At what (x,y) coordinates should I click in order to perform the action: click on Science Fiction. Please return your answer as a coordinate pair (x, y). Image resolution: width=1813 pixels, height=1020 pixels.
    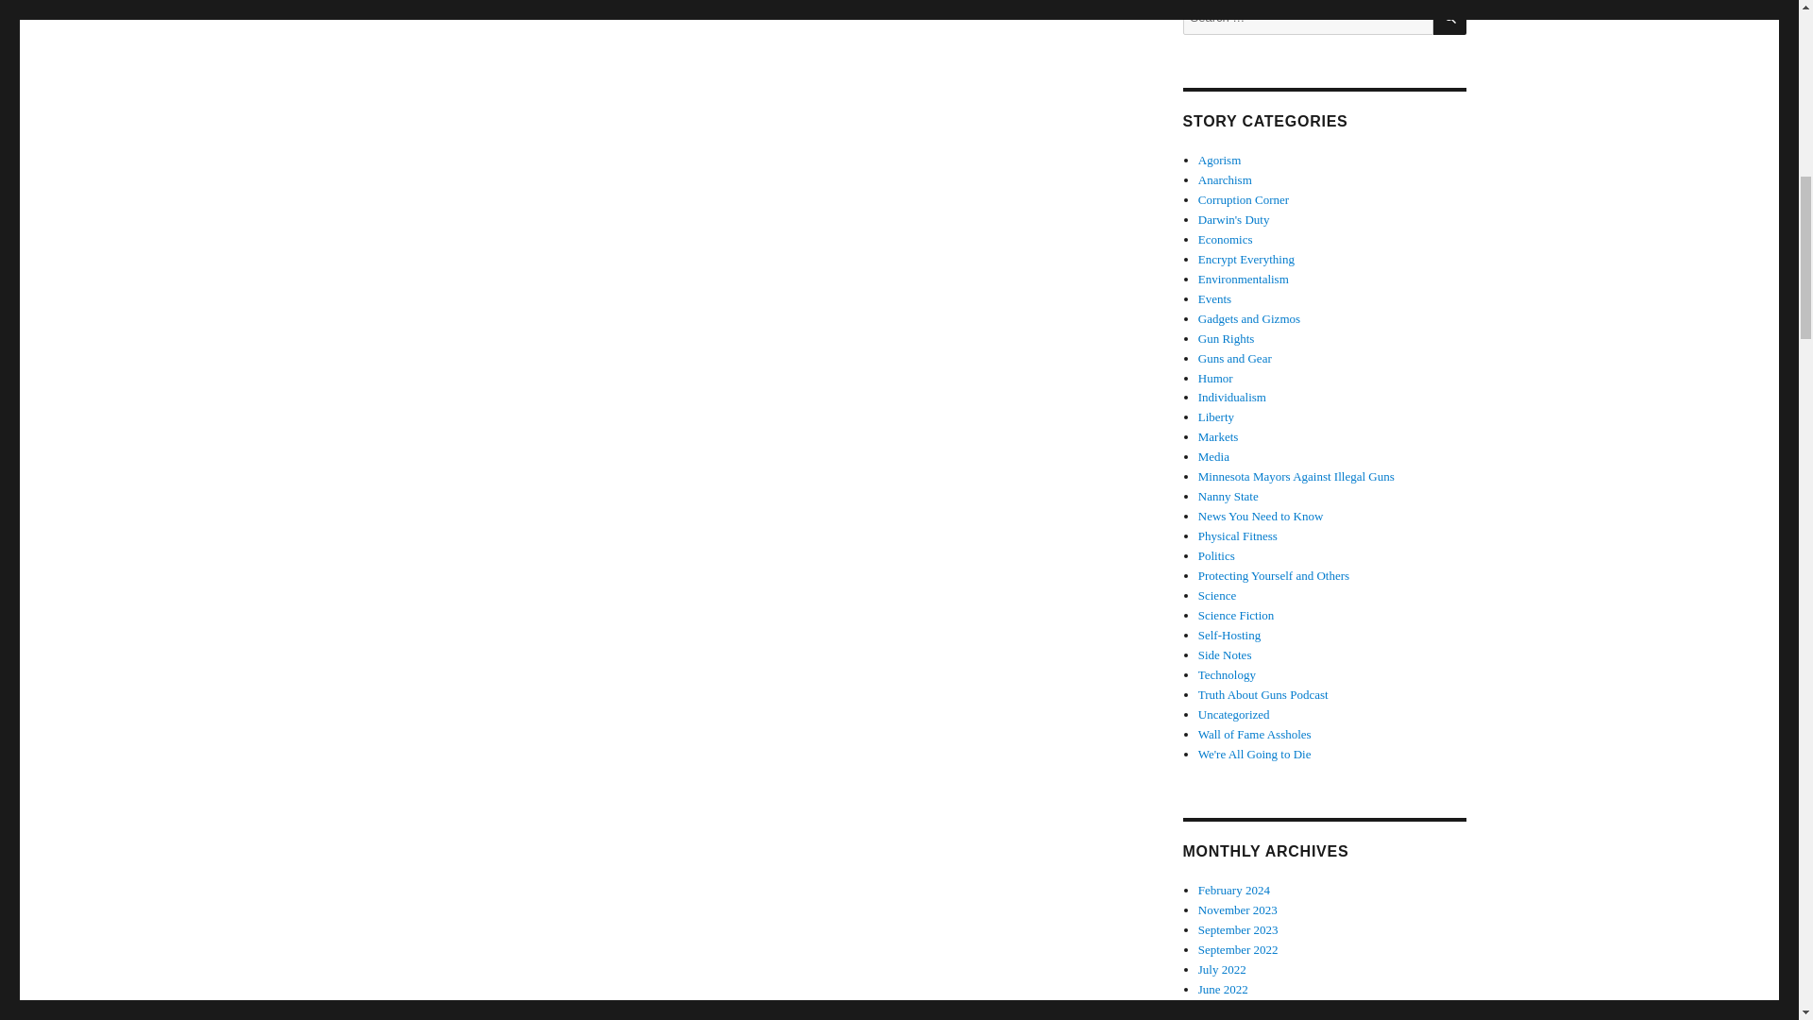
    Looking at the image, I should click on (1236, 614).